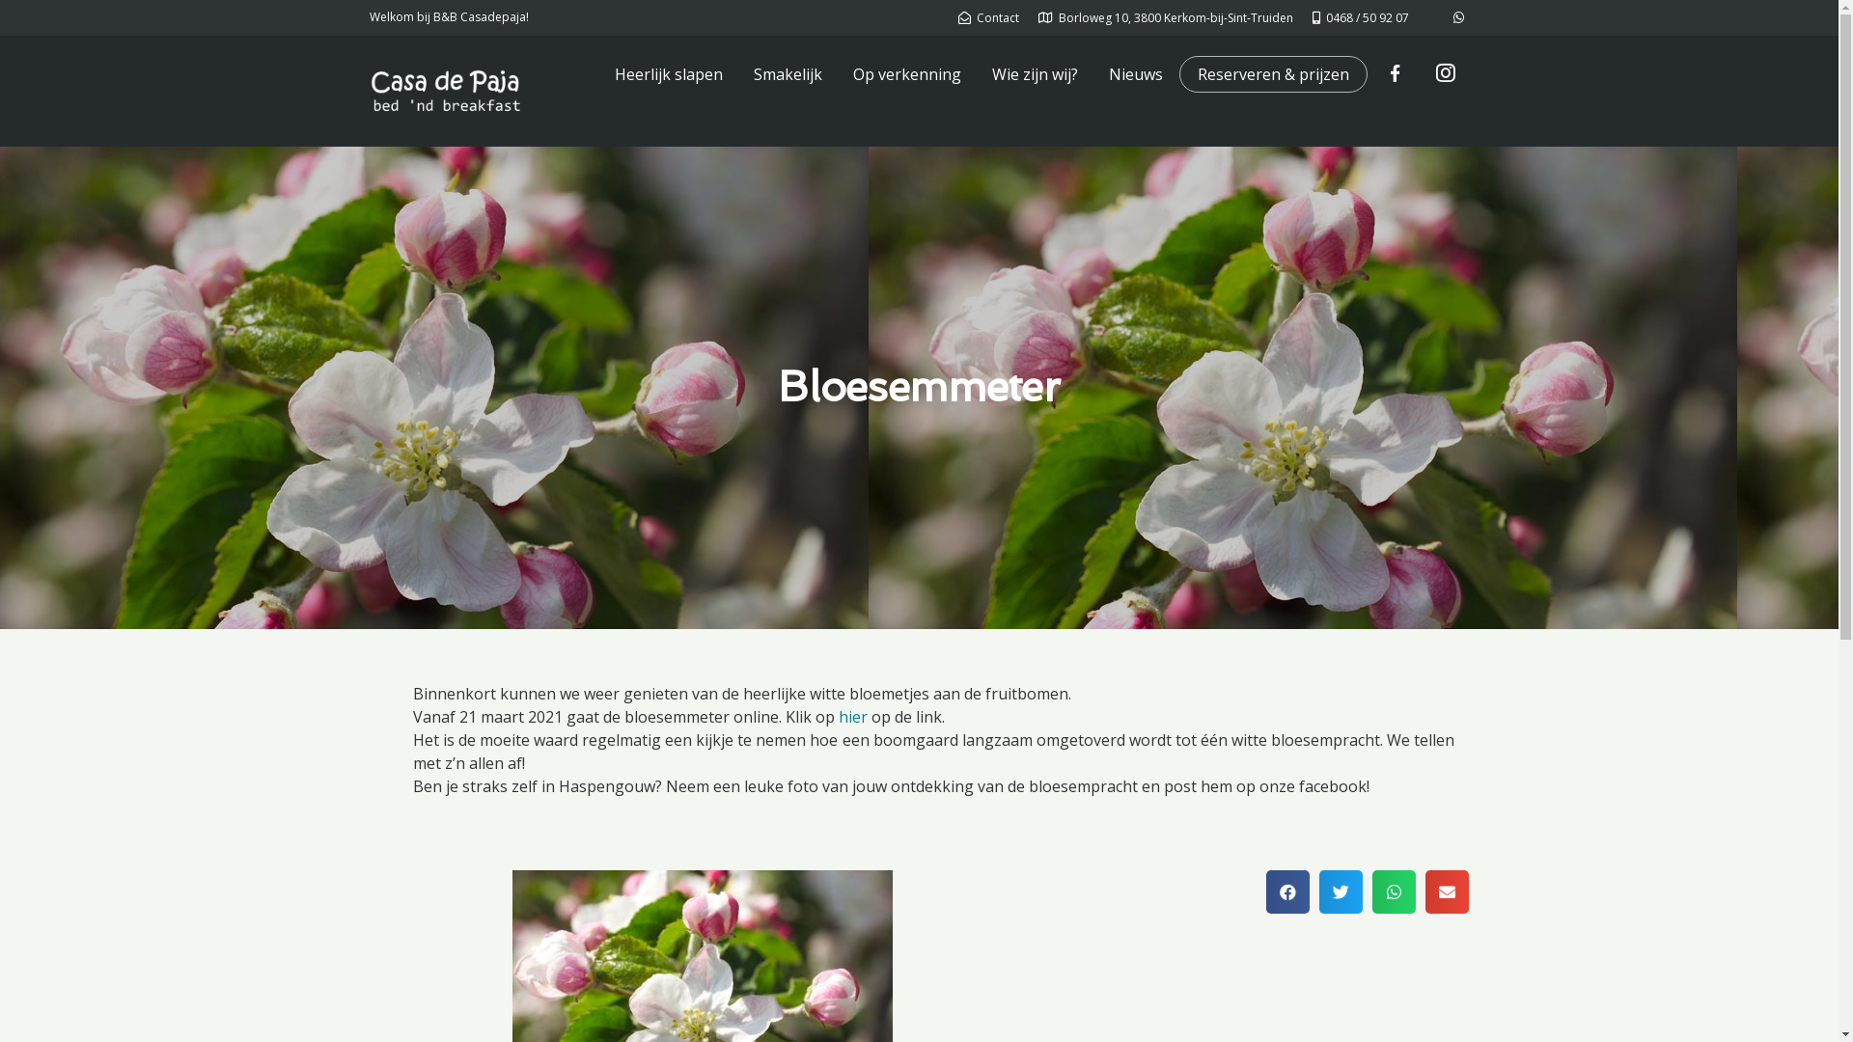 The height and width of the screenshot is (1042, 1853). Describe the element at coordinates (1166, 17) in the screenshot. I see `Borloweg 10, 3800 Kerkom-bij-Sint-Truiden` at that location.